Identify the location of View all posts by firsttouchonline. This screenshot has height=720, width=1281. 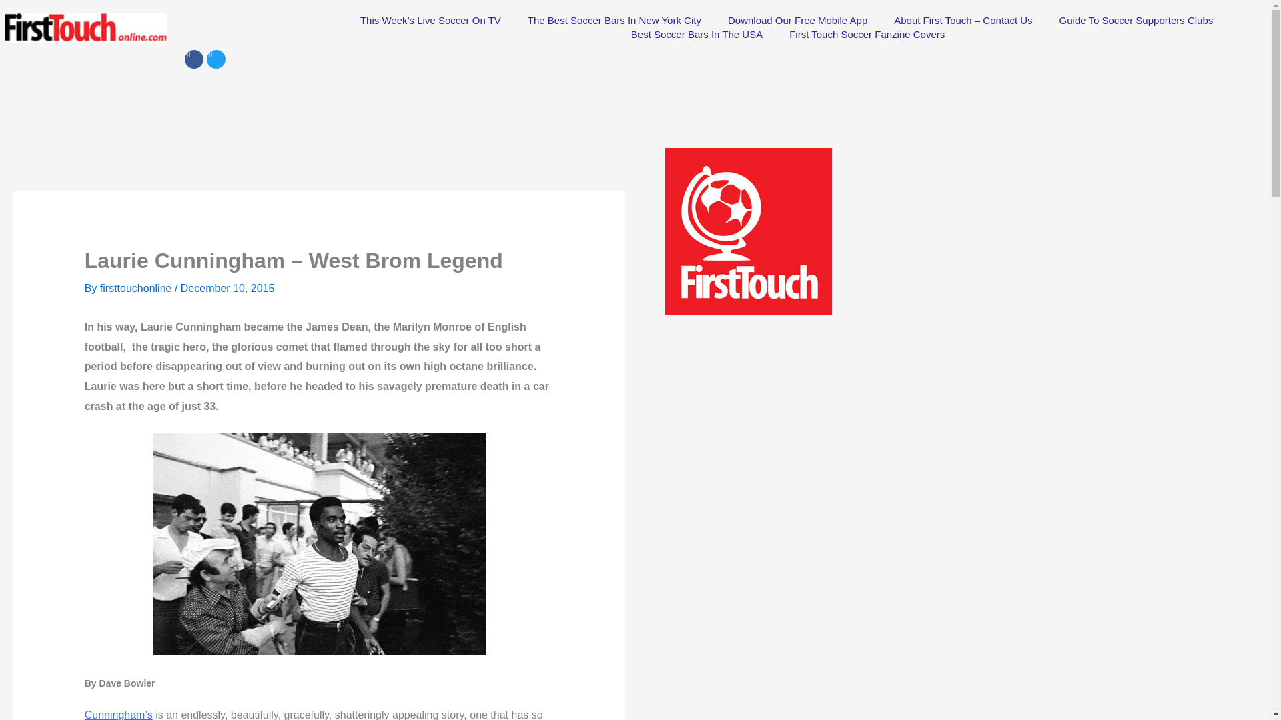
(137, 288).